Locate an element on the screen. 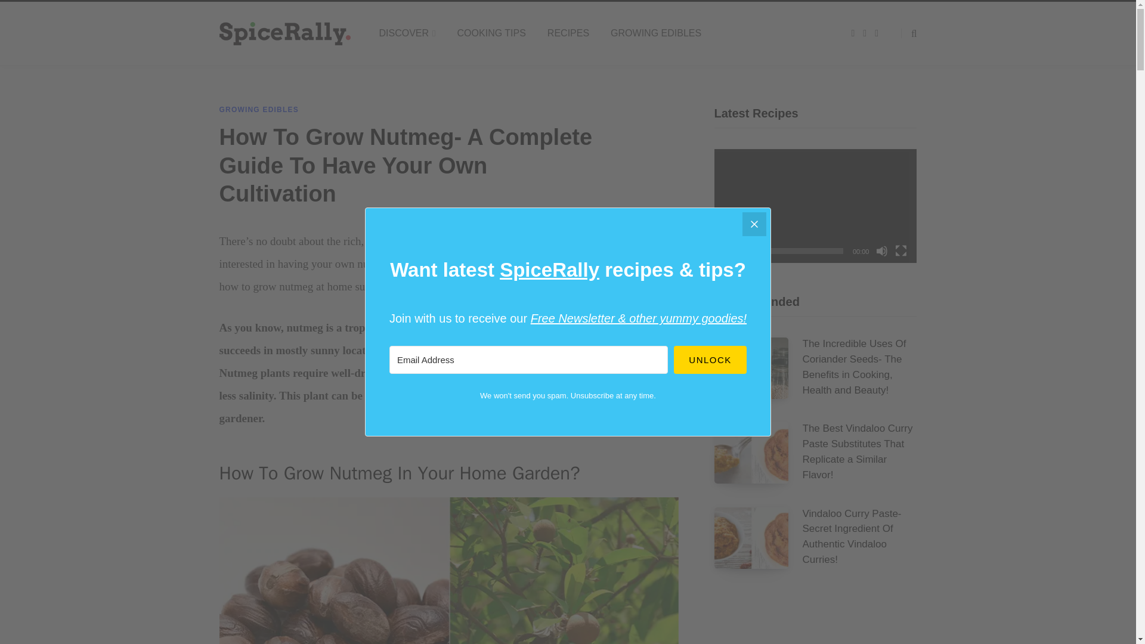 The height and width of the screenshot is (644, 1145). Fullscreen is located at coordinates (900, 250).